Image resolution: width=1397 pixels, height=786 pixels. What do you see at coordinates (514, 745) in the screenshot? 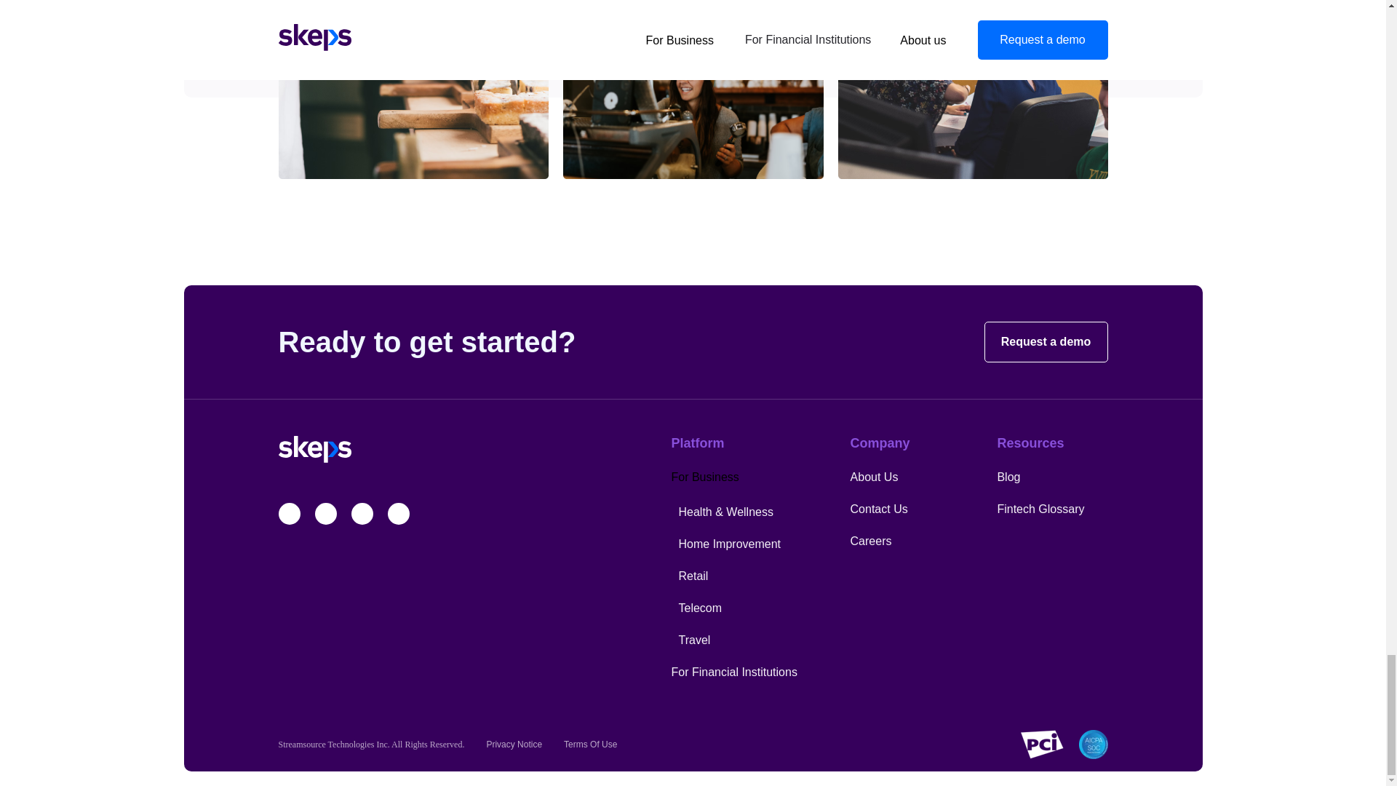
I see `Privacy Notice` at bounding box center [514, 745].